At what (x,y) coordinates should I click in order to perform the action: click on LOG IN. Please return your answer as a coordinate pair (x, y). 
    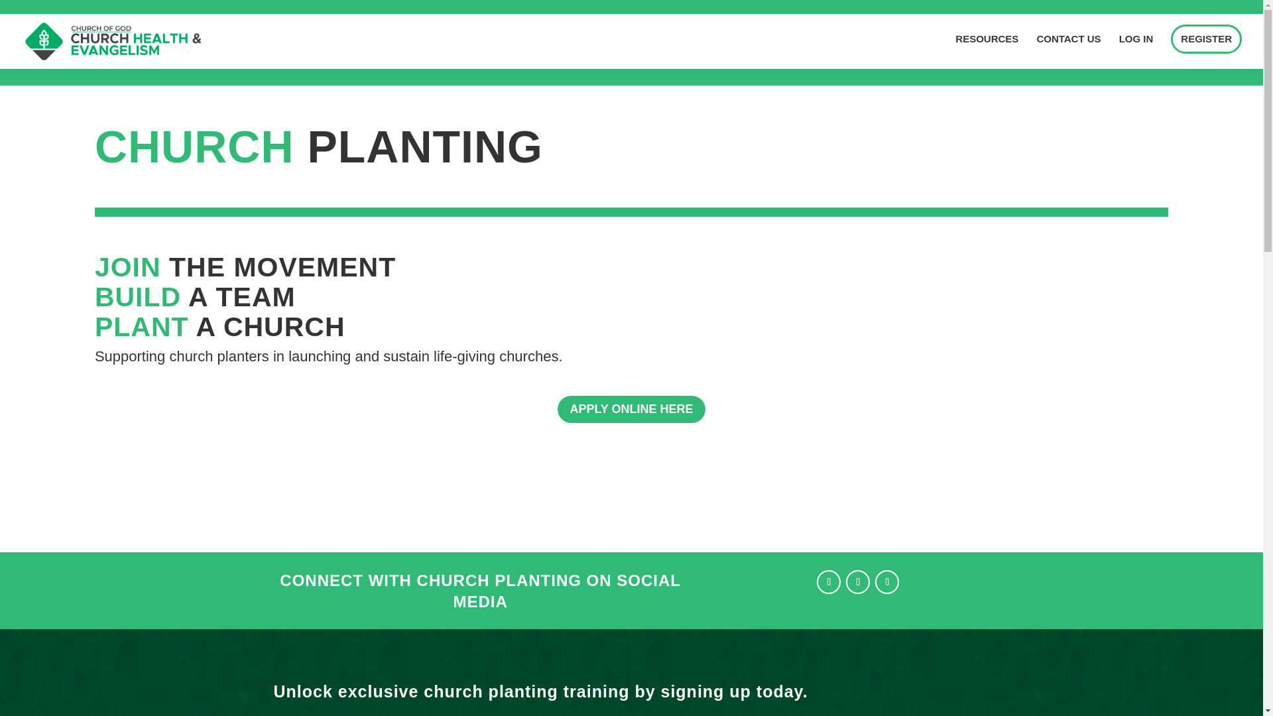
    Looking at the image, I should click on (1136, 51).